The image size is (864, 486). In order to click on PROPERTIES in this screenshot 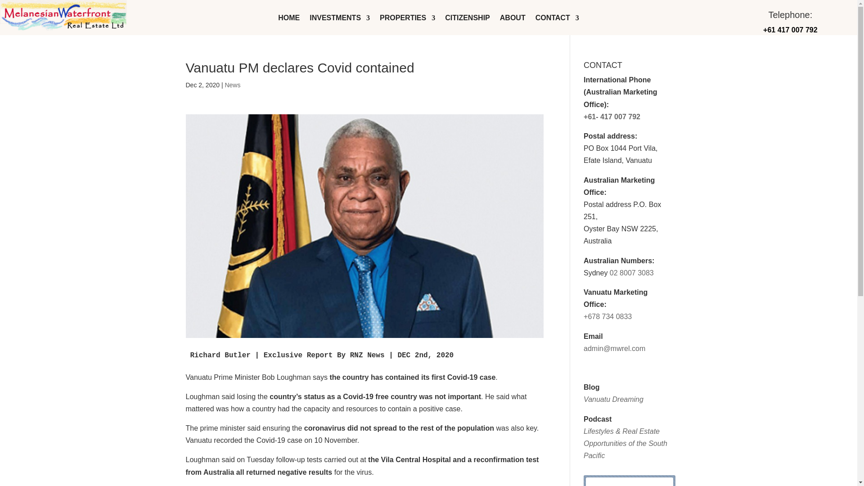, I will do `click(408, 20)`.